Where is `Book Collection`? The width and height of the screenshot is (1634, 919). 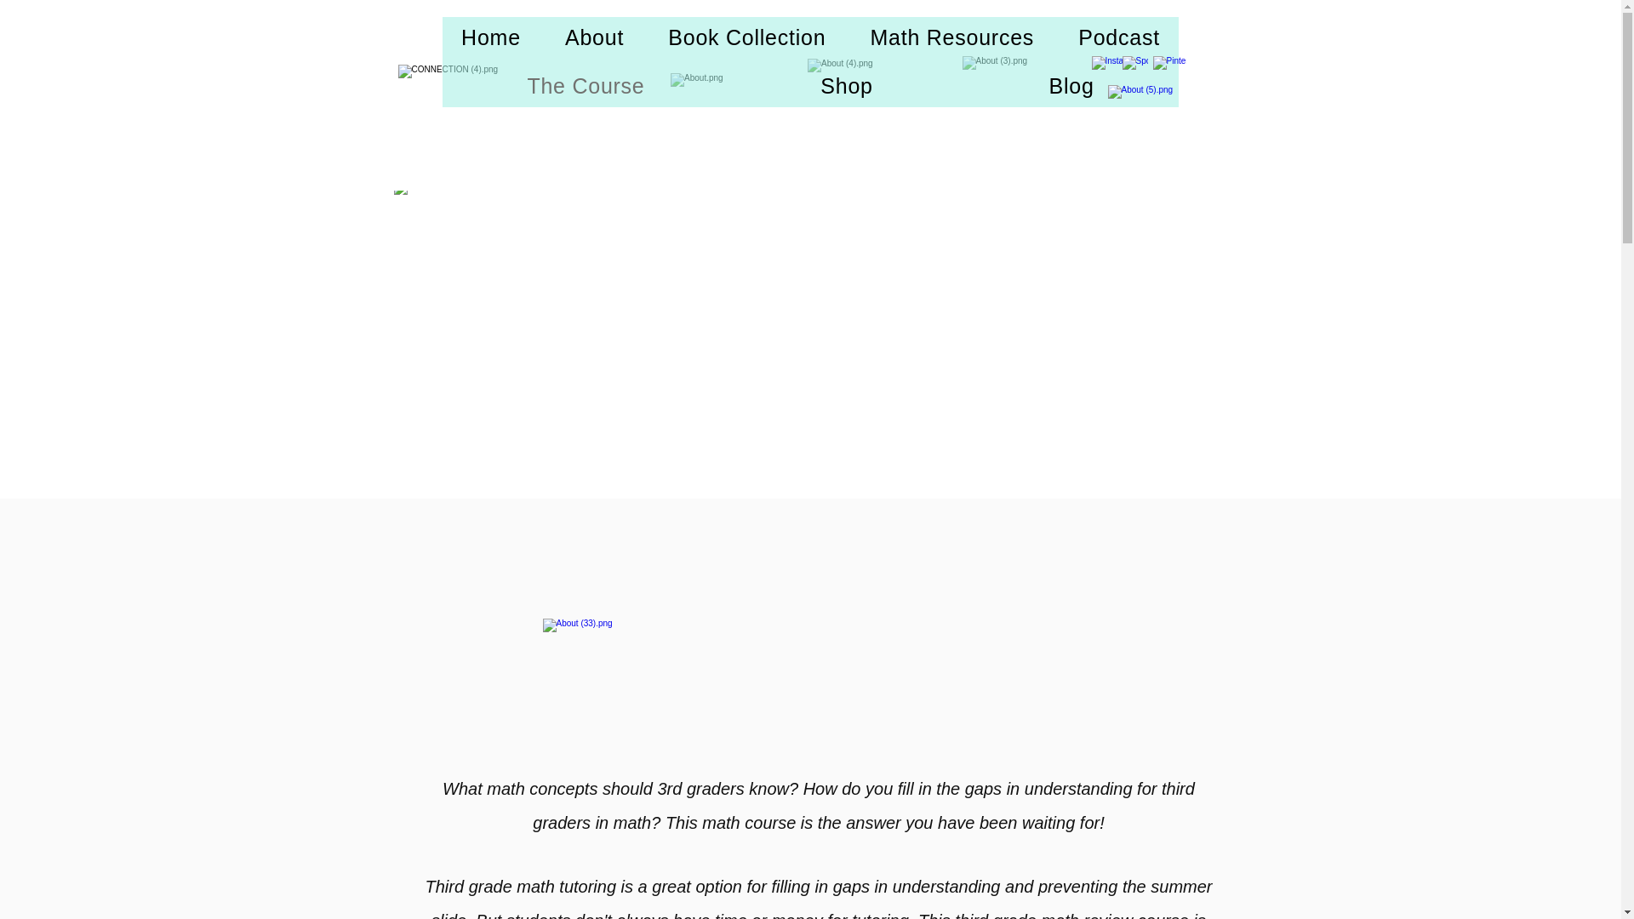
Book Collection is located at coordinates (746, 37).